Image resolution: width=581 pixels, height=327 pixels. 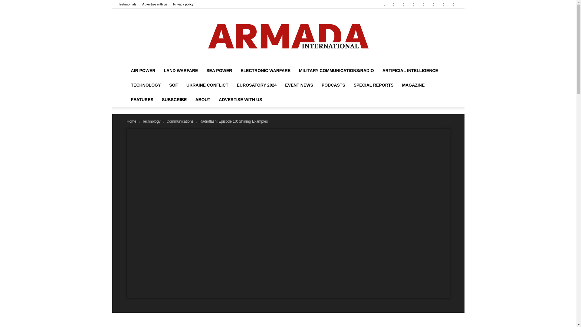 I want to click on Linkedin, so click(x=404, y=4).